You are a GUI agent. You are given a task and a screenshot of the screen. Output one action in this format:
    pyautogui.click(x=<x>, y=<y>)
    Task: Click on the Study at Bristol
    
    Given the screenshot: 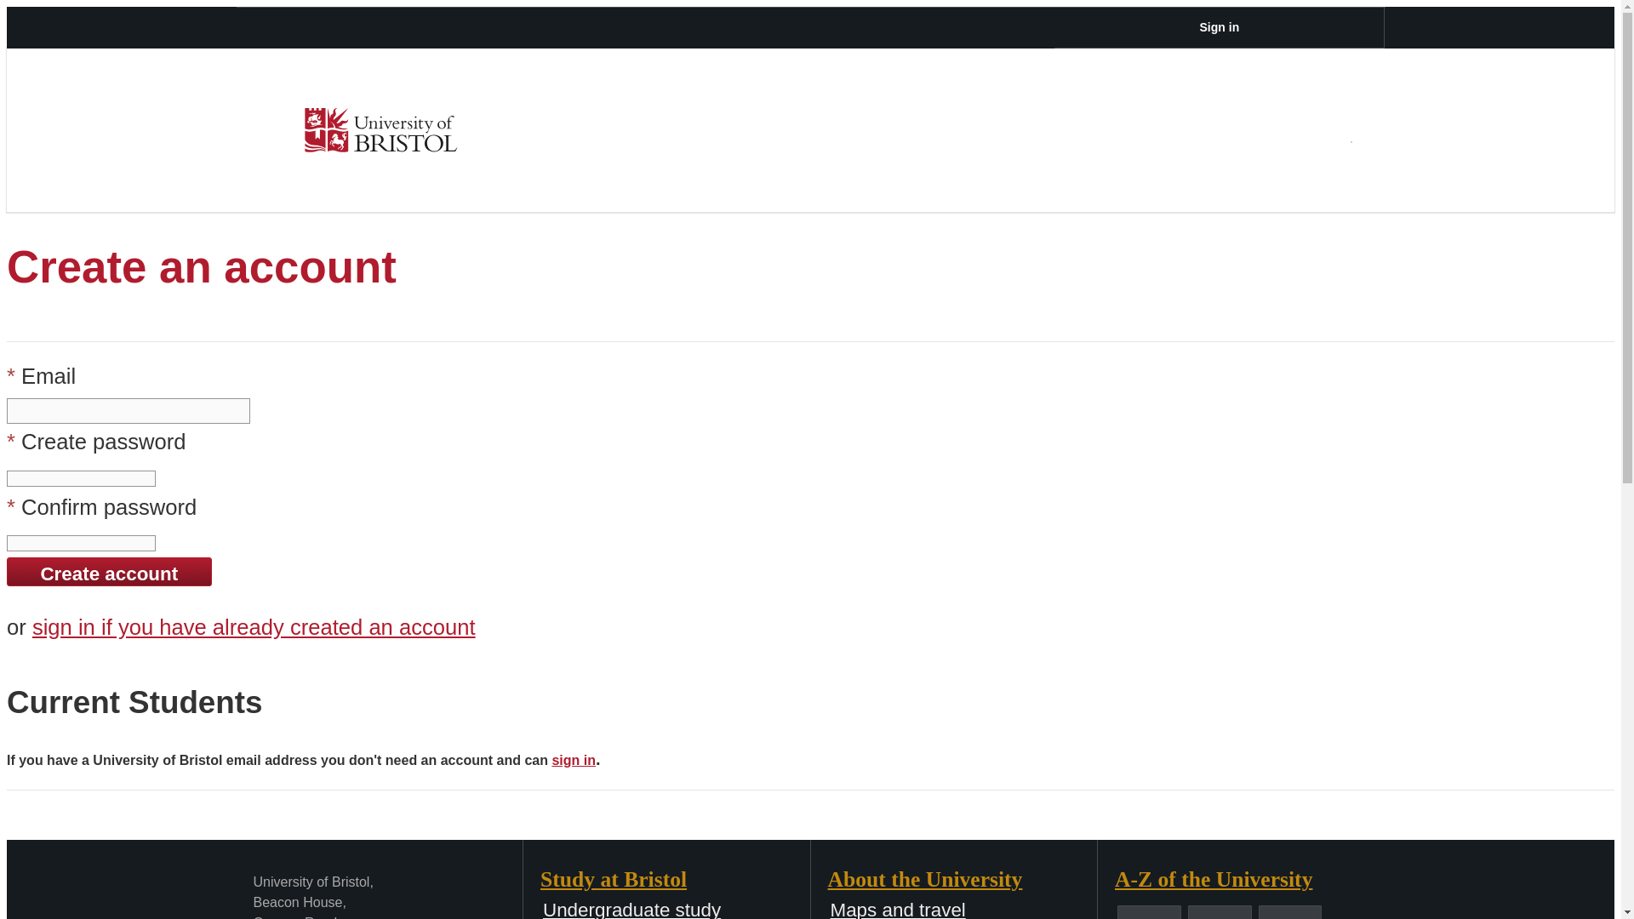 What is the action you would take?
    pyautogui.click(x=676, y=880)
    